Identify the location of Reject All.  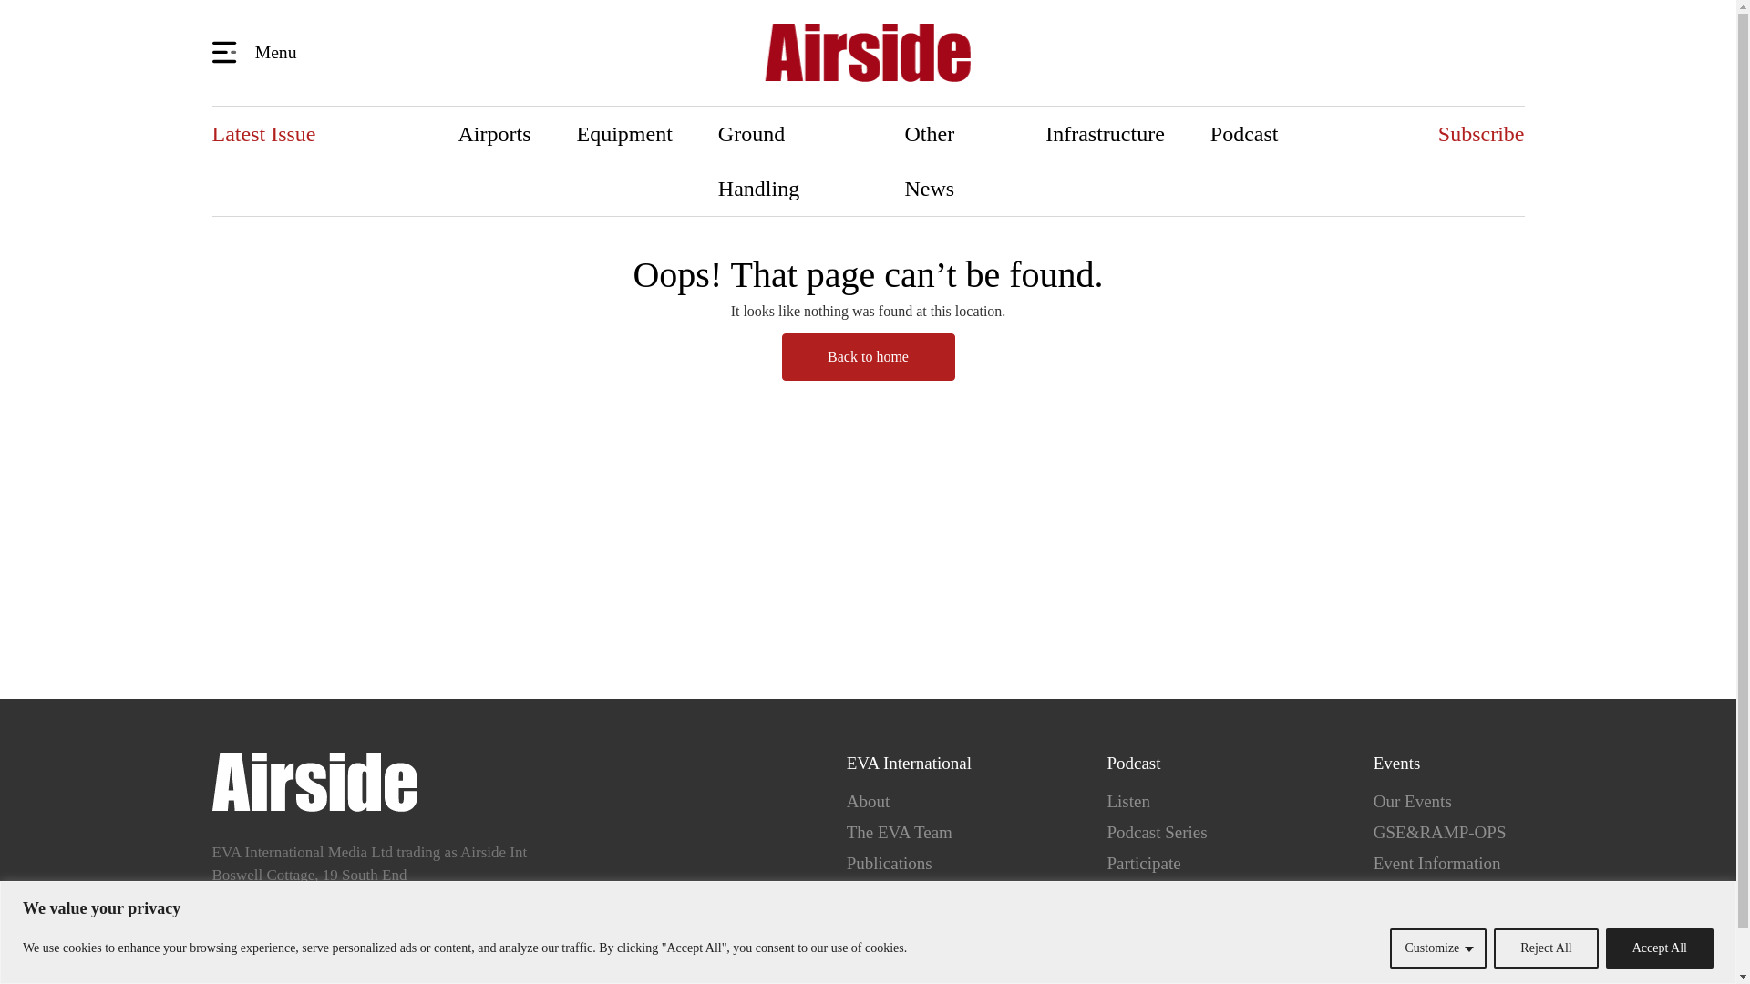
(1546, 948).